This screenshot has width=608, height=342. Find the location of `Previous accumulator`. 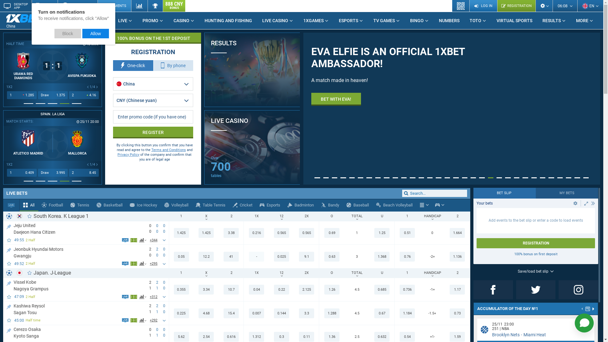

Previous accumulator is located at coordinates (582, 309).